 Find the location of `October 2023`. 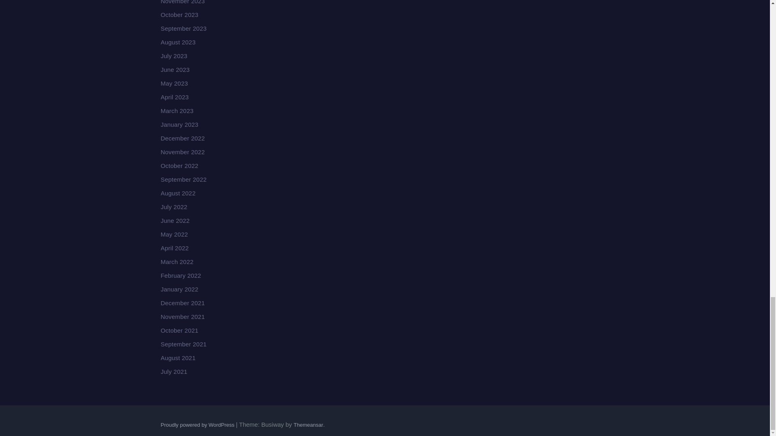

October 2023 is located at coordinates (179, 15).